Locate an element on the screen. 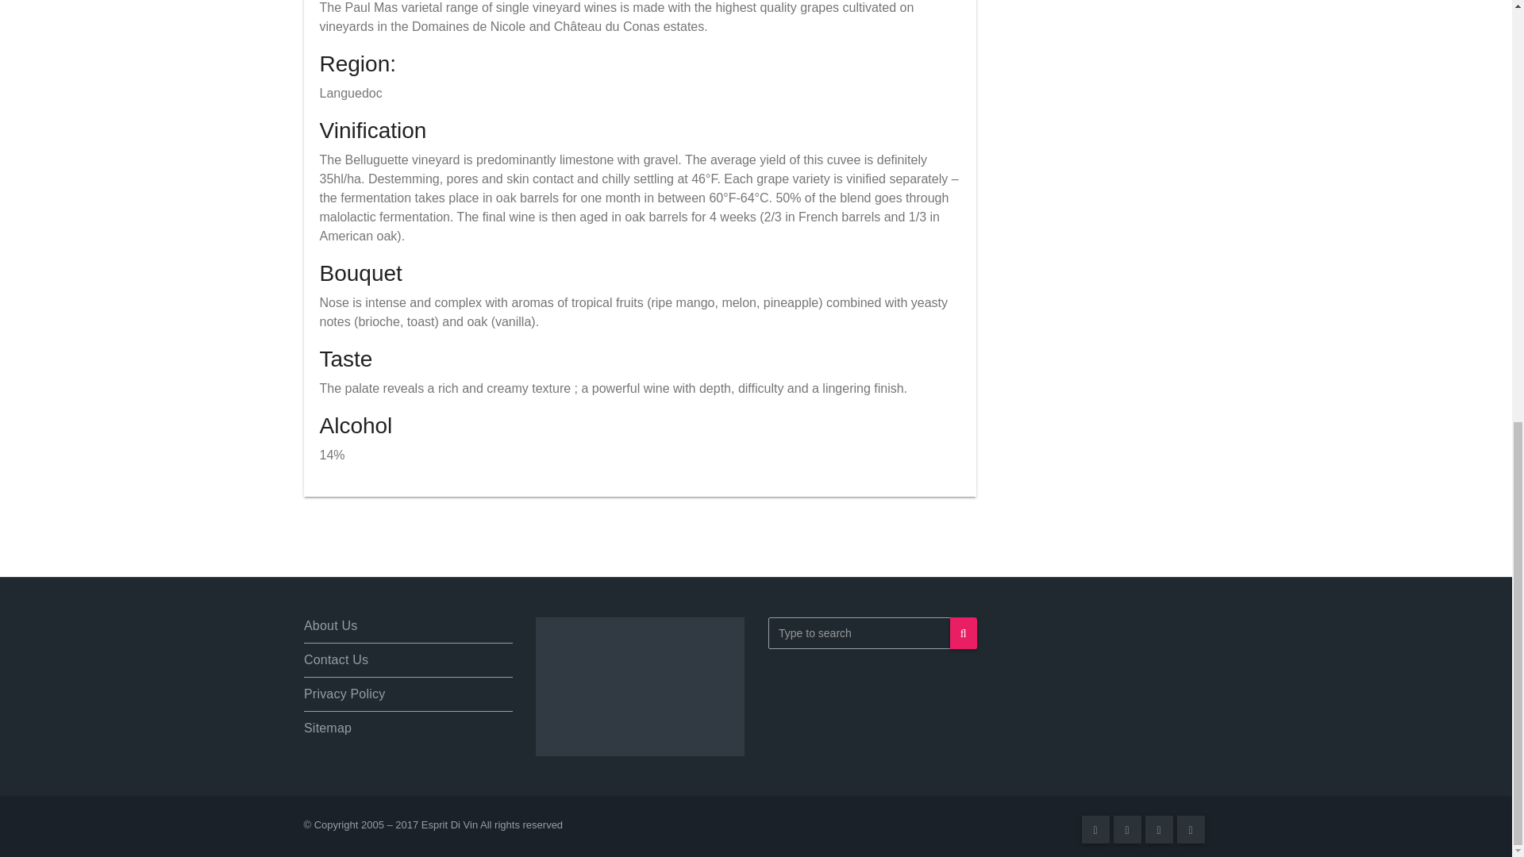 Image resolution: width=1524 pixels, height=857 pixels. Privacy Policy is located at coordinates (336, 684).